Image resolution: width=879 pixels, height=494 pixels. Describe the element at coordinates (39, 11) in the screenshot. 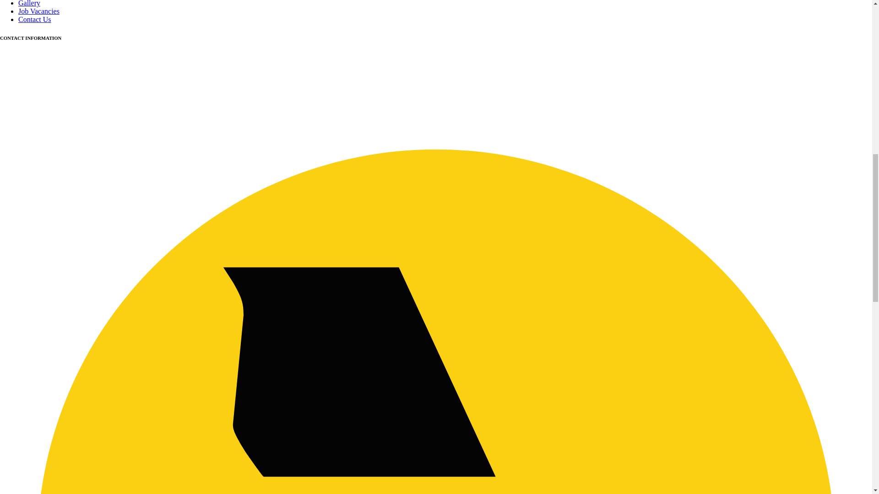

I see `Job Vacancies` at that location.